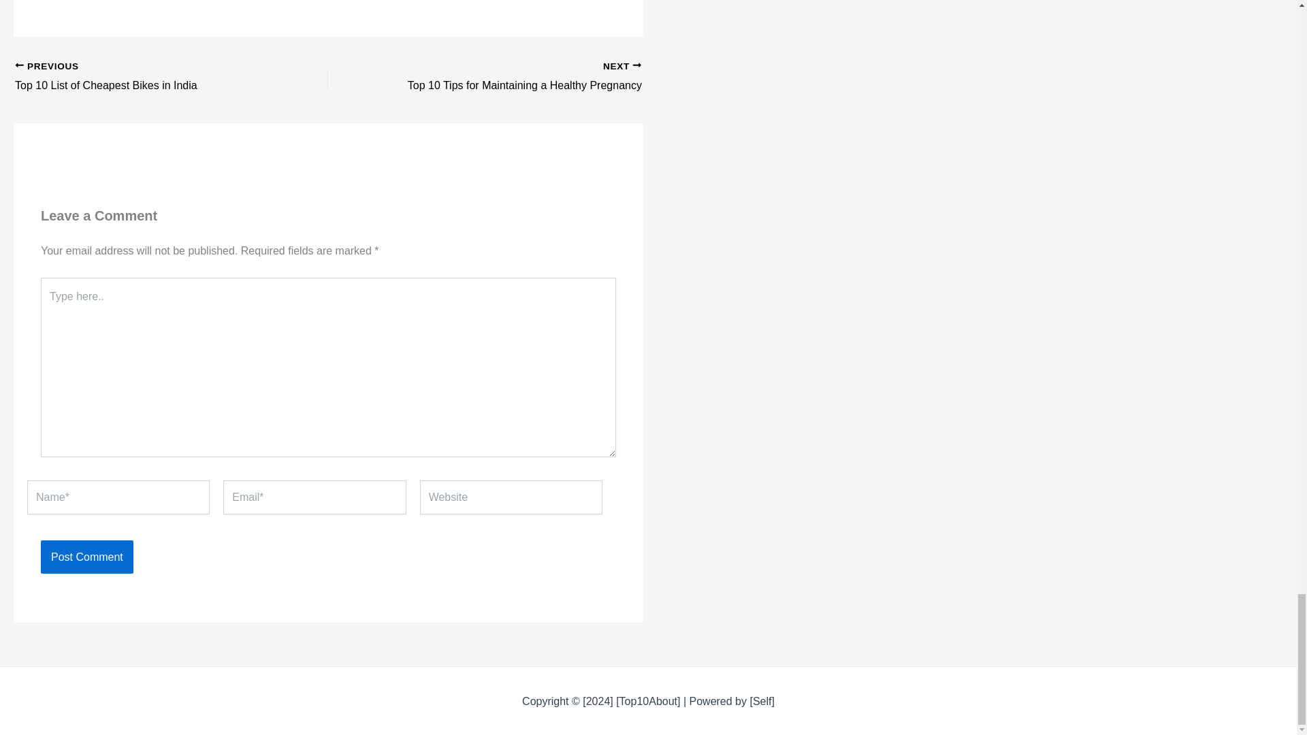 The height and width of the screenshot is (735, 1307). Describe the element at coordinates (140, 78) in the screenshot. I see `Top 10 Tips for Maintaining a Healthy Pregnancy` at that location.